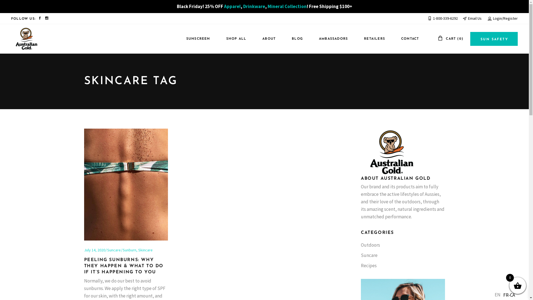 This screenshot has width=533, height=300. I want to click on CART (0), so click(451, 39).